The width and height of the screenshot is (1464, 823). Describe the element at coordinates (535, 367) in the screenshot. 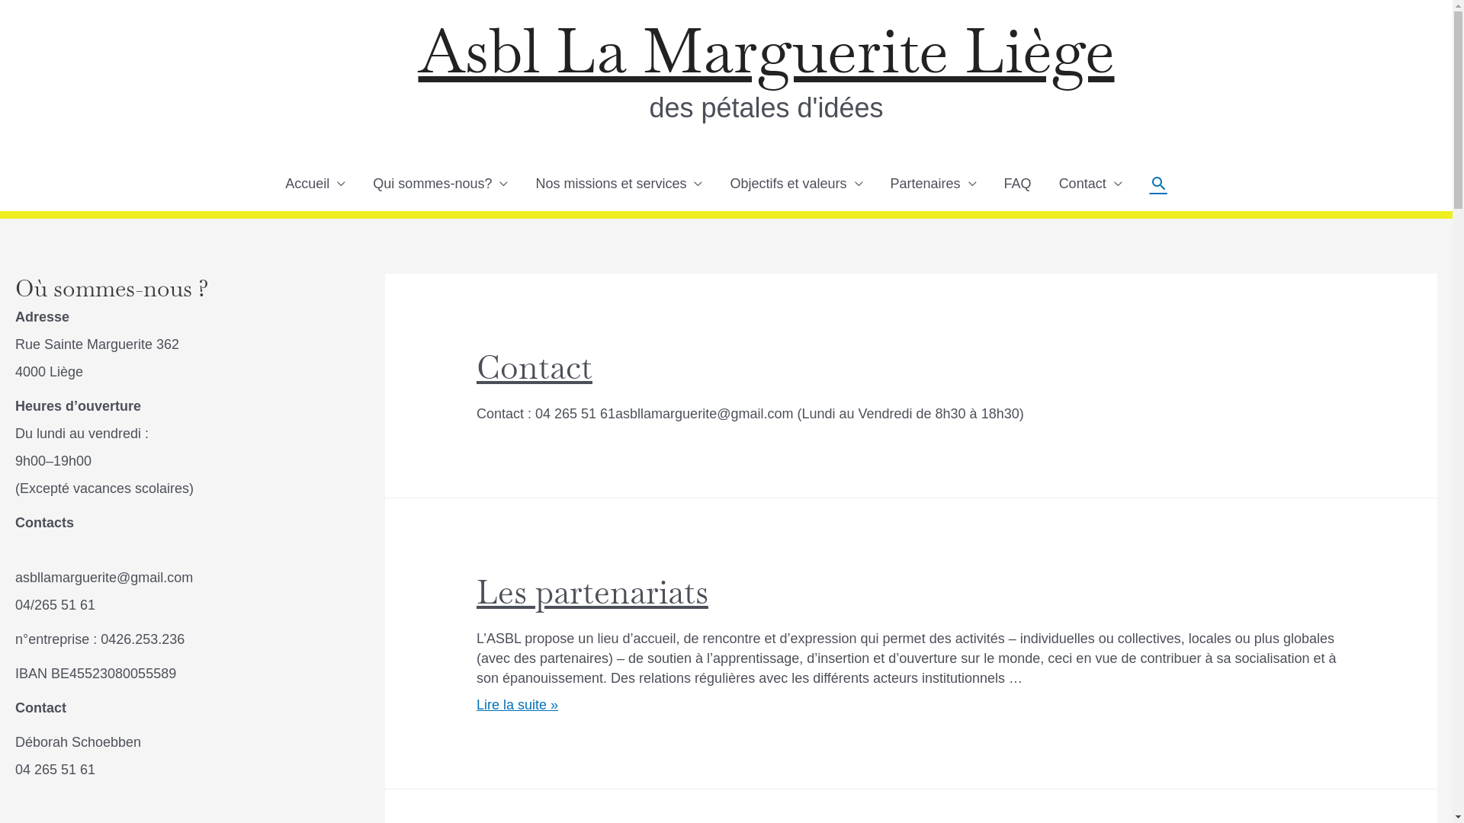

I see `Contact` at that location.